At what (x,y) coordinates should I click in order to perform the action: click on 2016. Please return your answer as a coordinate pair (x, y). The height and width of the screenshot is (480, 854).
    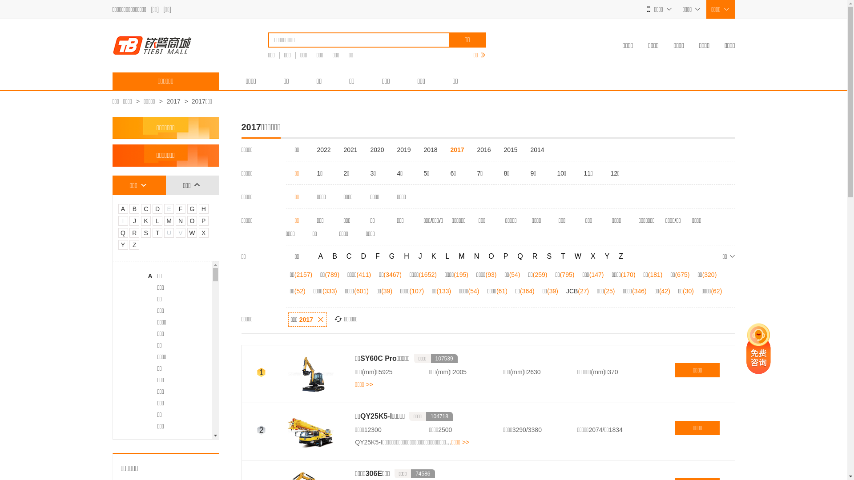
    Looking at the image, I should click on (486, 150).